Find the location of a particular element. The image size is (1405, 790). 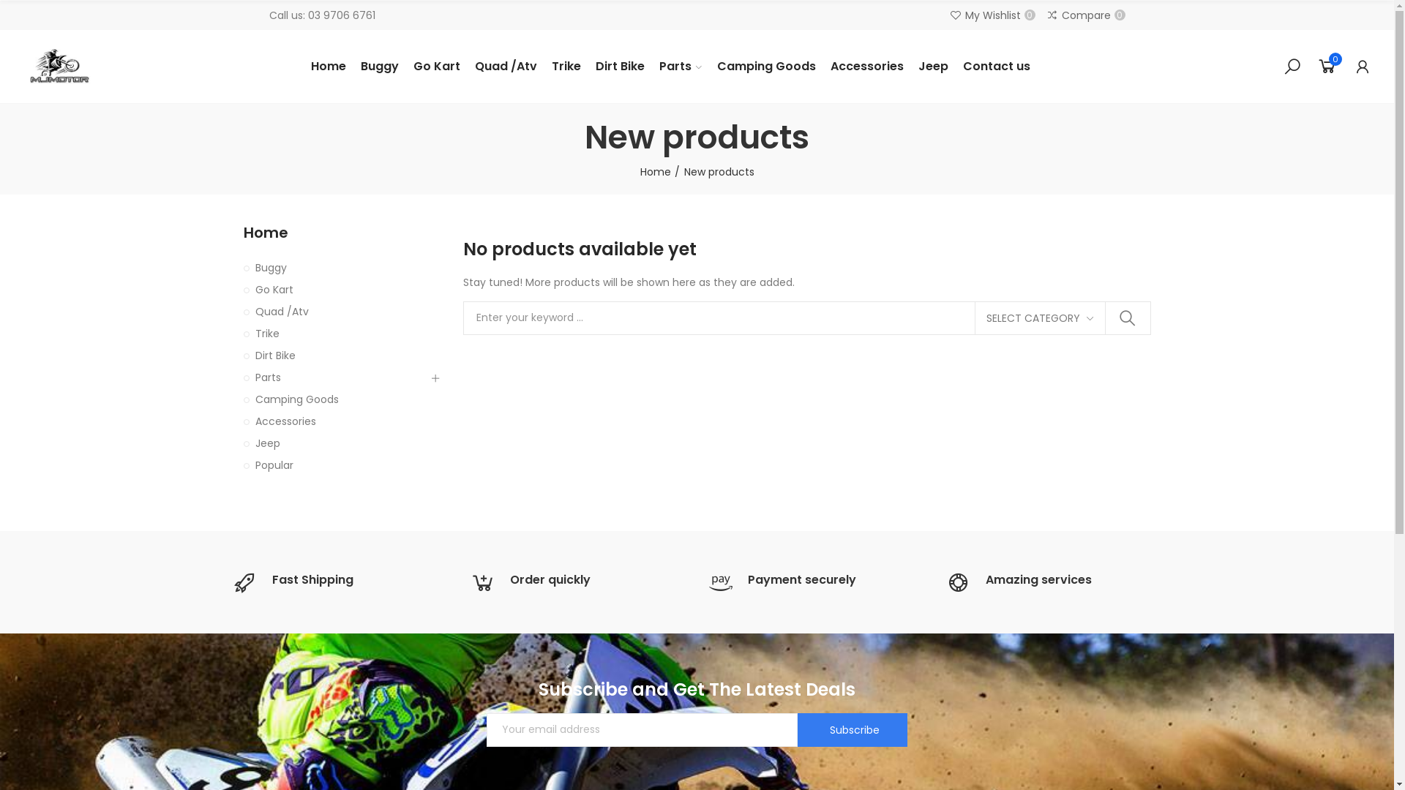

Home is located at coordinates (659, 173).